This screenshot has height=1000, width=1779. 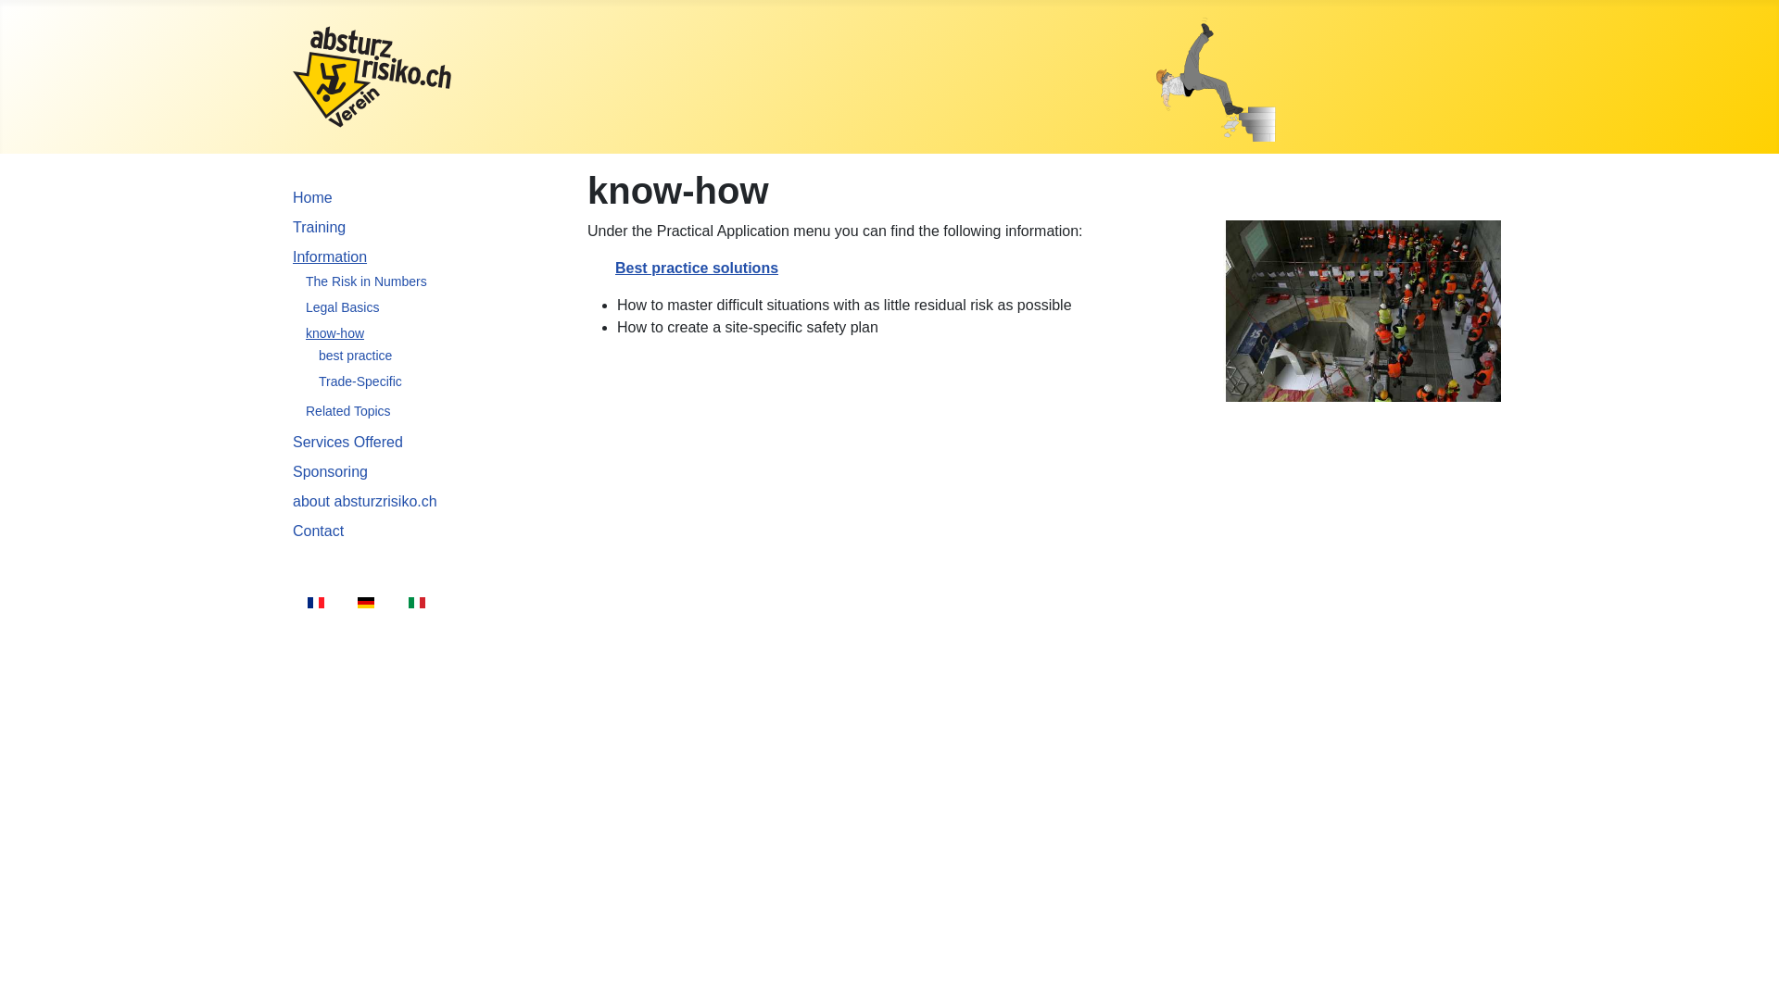 I want to click on Legal Basics, so click(x=343, y=307).